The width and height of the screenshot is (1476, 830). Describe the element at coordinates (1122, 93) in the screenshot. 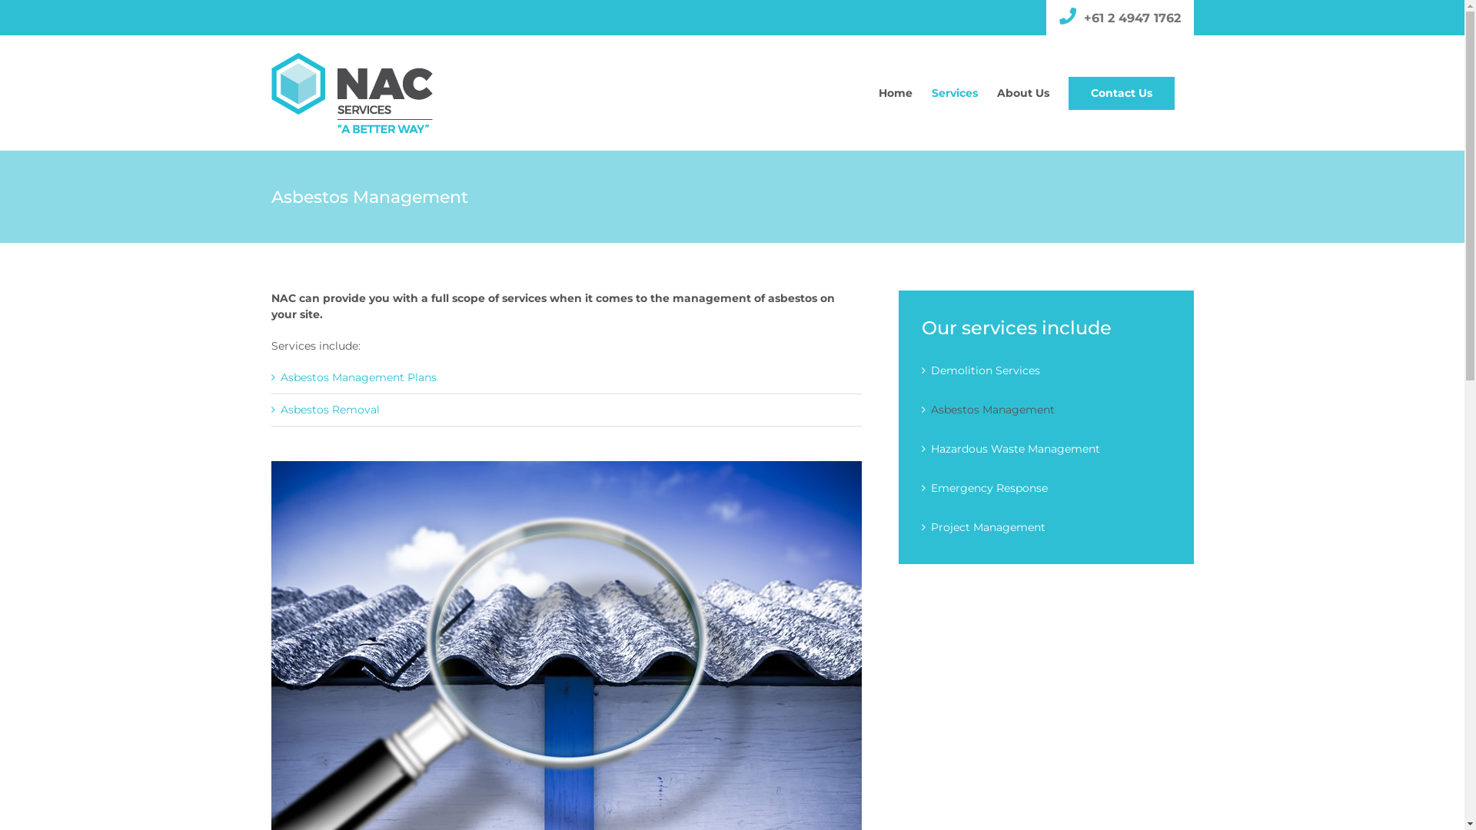

I see `Contact Us` at that location.